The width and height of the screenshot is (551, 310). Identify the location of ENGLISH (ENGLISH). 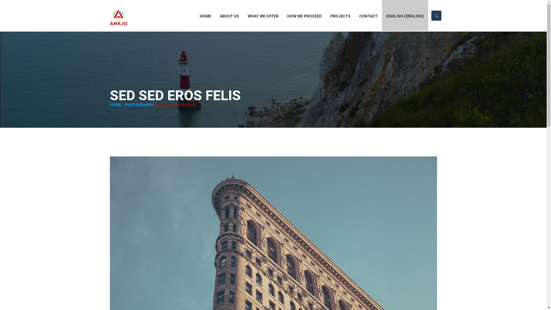
(405, 15).